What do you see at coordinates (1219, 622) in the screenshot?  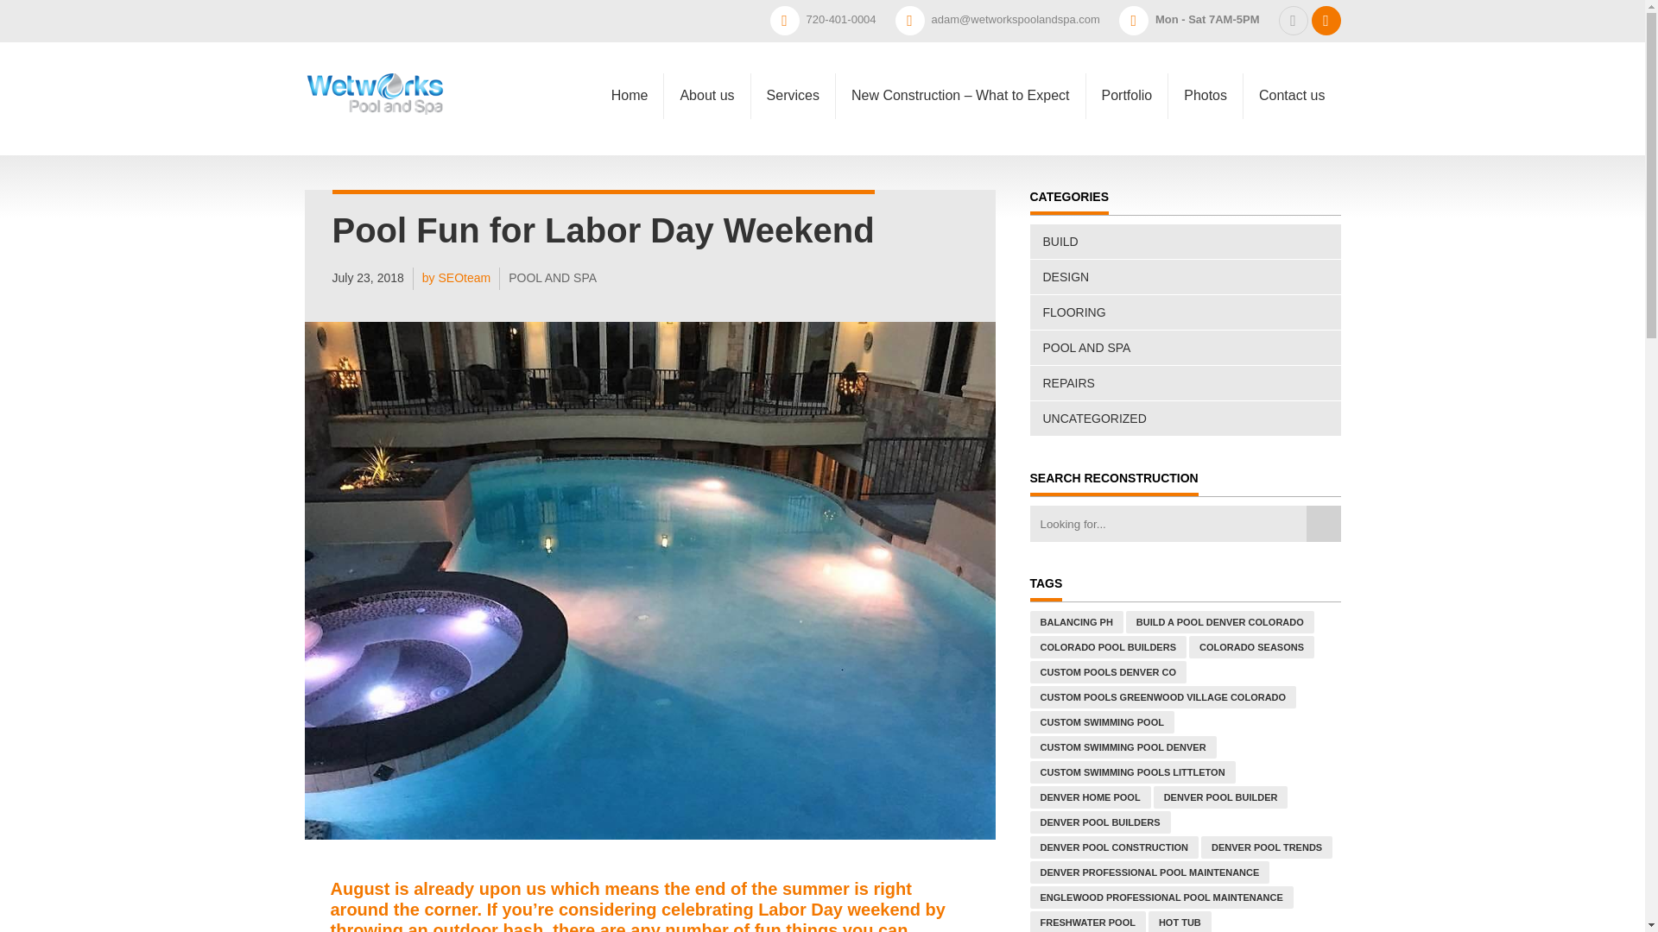 I see `BUILD A POOL DENVER COLORADO` at bounding box center [1219, 622].